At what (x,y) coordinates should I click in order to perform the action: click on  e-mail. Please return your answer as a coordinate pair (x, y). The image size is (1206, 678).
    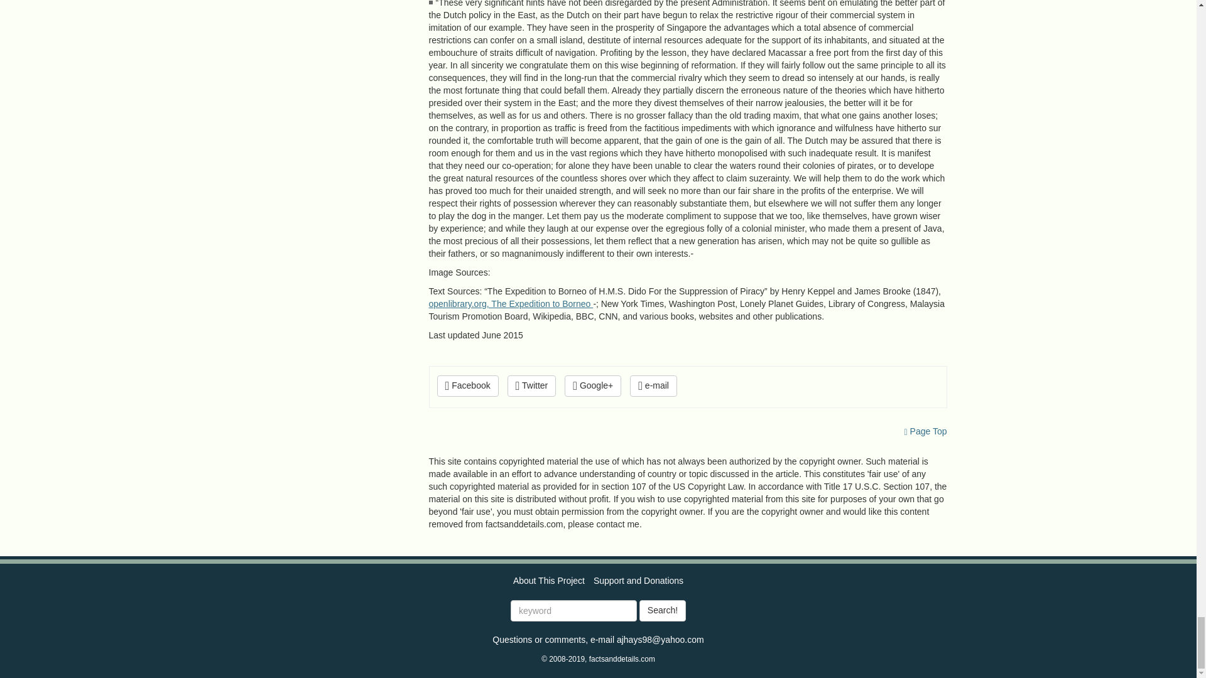
    Looking at the image, I should click on (653, 385).